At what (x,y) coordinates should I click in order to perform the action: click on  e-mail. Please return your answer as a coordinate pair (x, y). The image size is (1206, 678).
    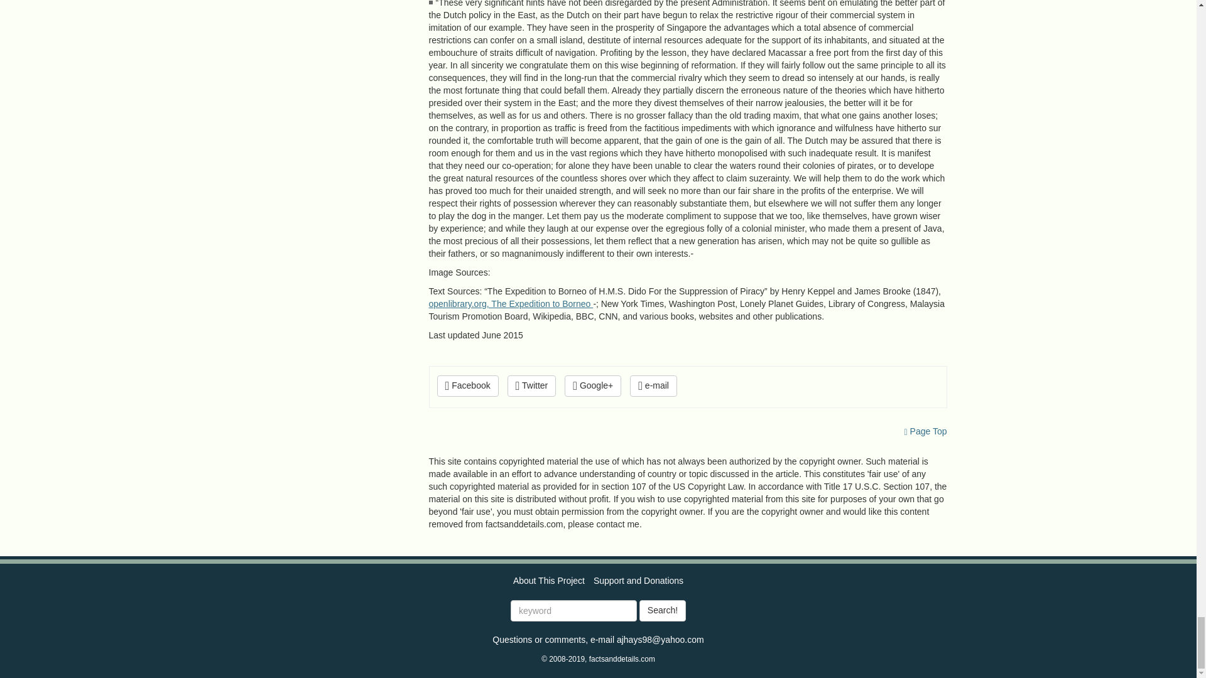
    Looking at the image, I should click on (653, 385).